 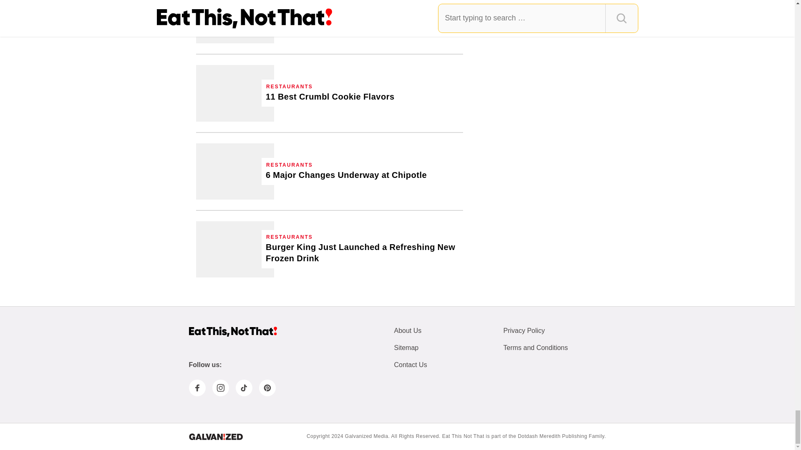 What do you see at coordinates (235, 92) in the screenshot?
I see `11 Best Crumbl Cookie Flavors, According to Customers` at bounding box center [235, 92].